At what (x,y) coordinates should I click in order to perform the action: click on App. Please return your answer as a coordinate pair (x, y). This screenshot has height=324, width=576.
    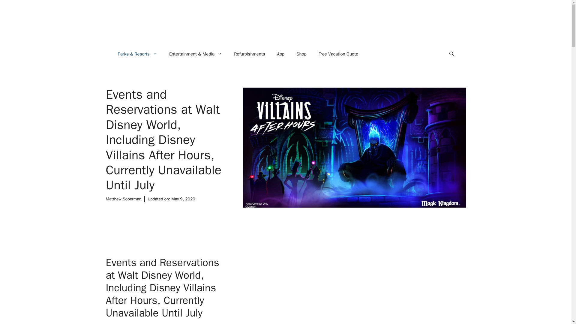
    Looking at the image, I should click on (281, 54).